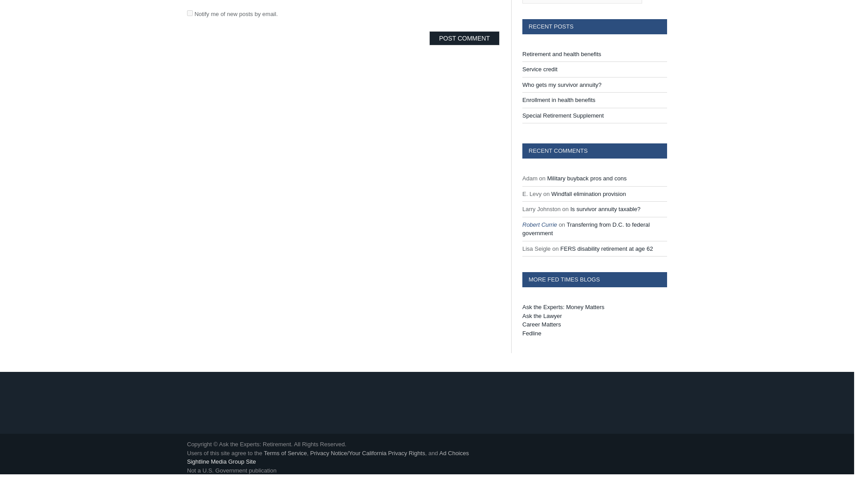 The height and width of the screenshot is (481, 855). Describe the element at coordinates (464, 38) in the screenshot. I see `Post Comment` at that location.